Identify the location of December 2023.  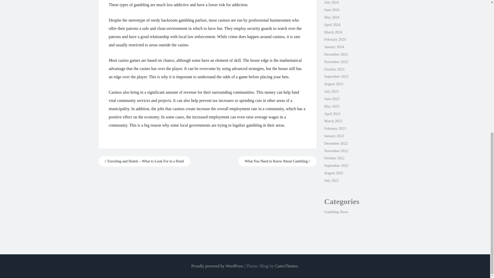
(336, 54).